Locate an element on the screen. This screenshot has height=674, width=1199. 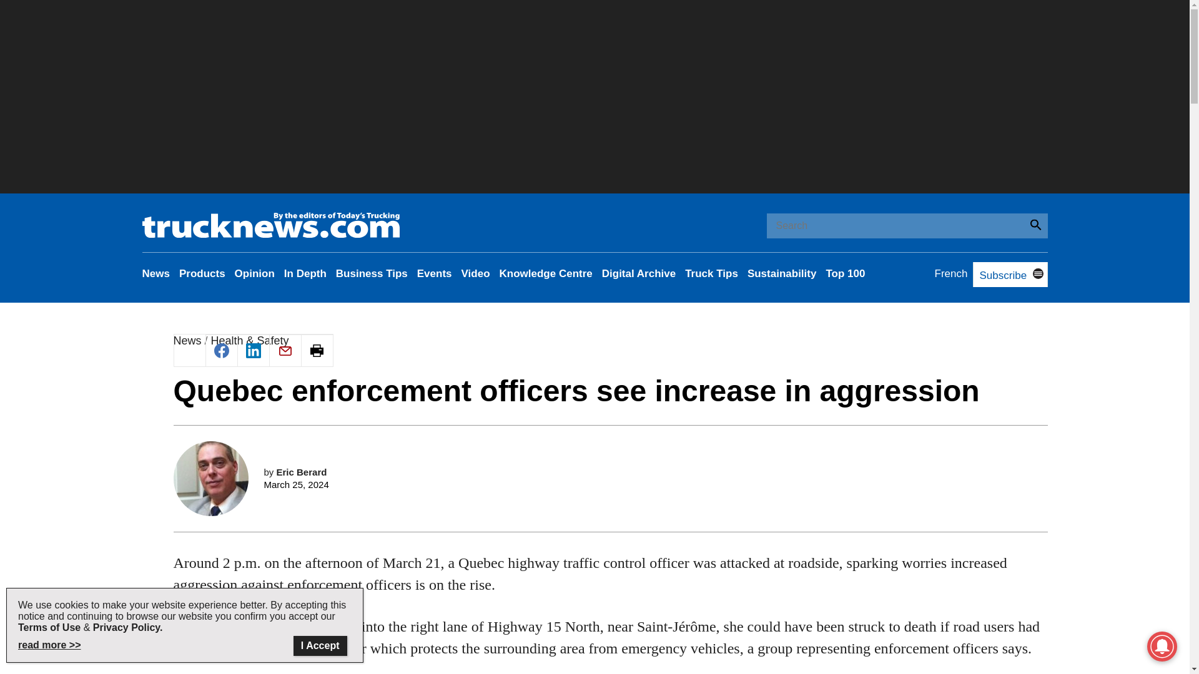
3rd party ad content is located at coordinates (611, 437).